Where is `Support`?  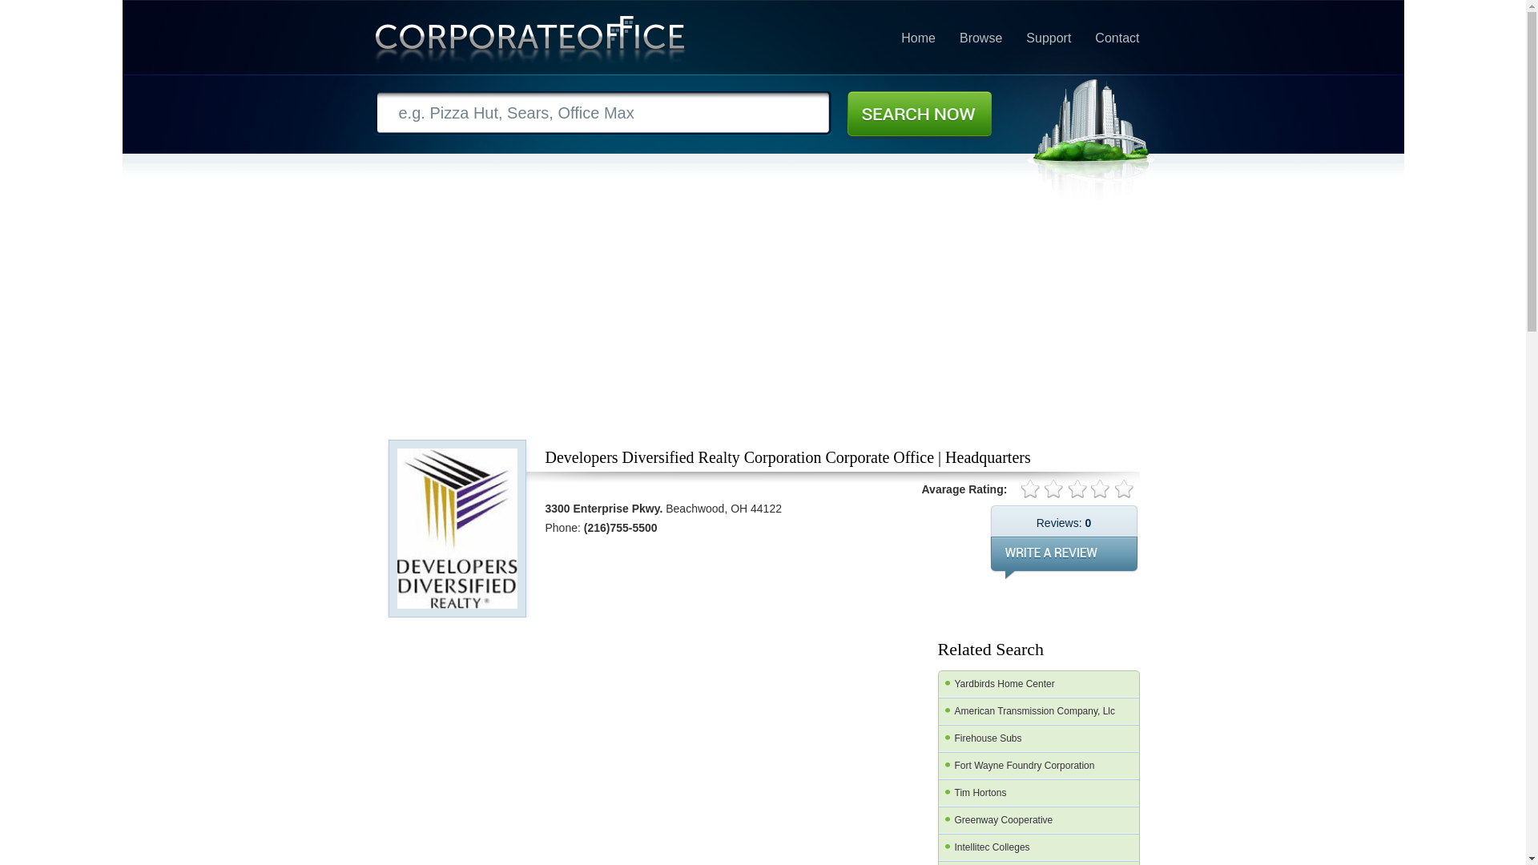
Support is located at coordinates (1048, 38).